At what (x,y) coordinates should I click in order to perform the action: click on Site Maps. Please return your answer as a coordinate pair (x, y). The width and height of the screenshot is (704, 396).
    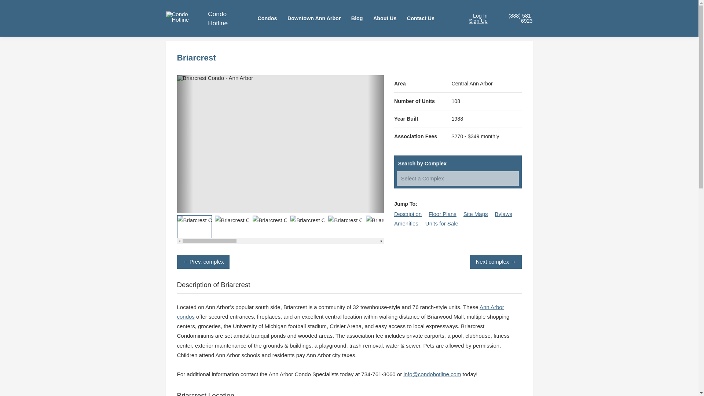
    Looking at the image, I should click on (475, 213).